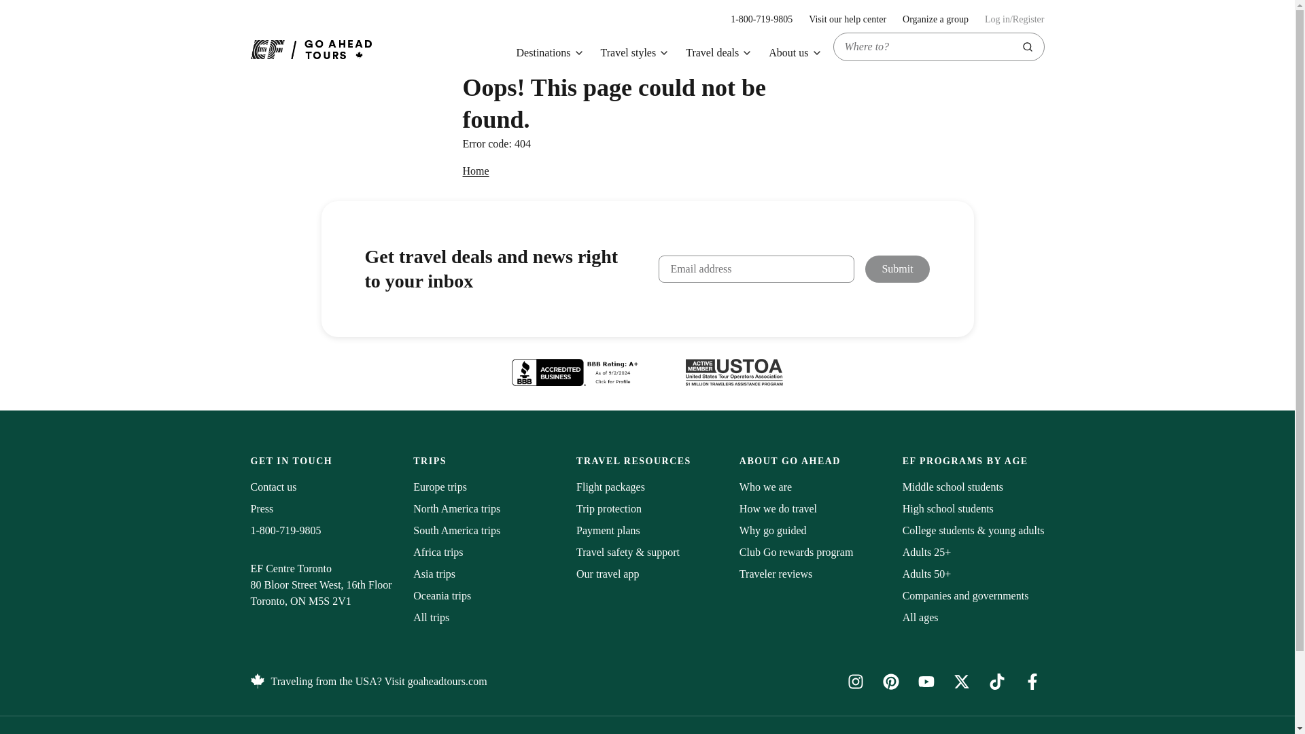  What do you see at coordinates (897, 268) in the screenshot?
I see `Travel styles` at bounding box center [897, 268].